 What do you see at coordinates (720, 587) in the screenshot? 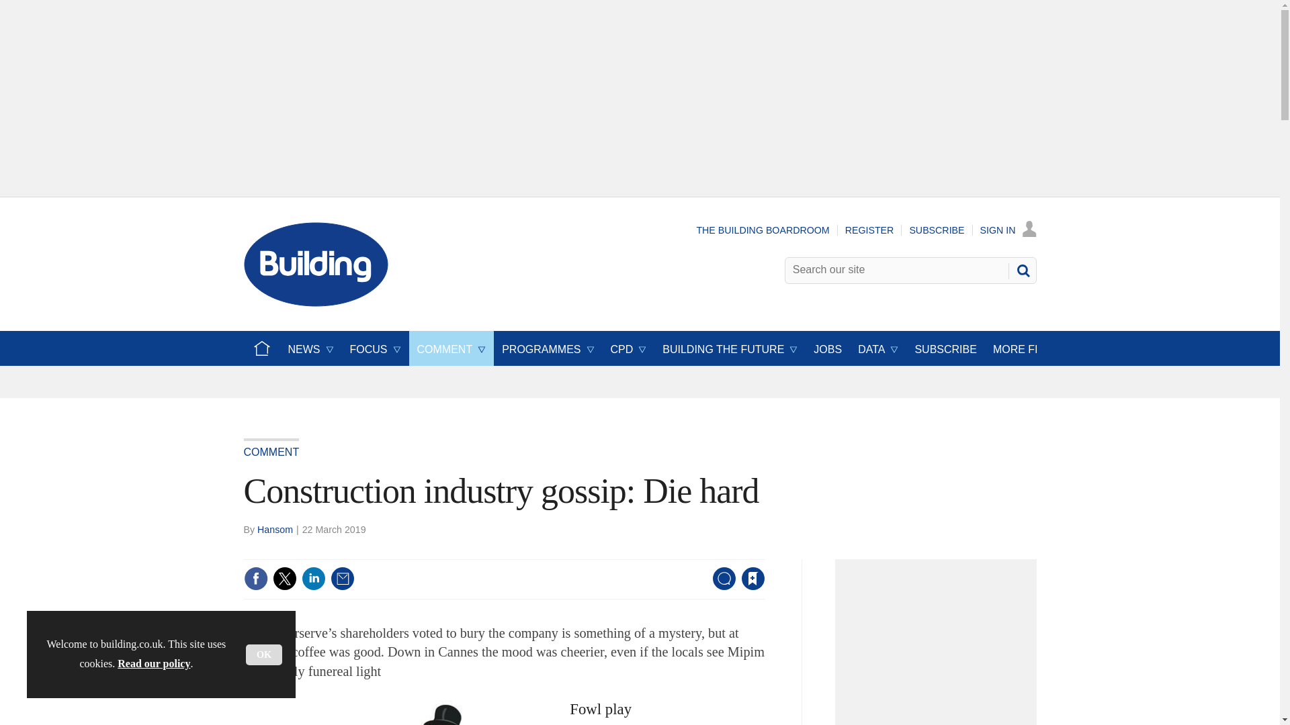
I see `No comments` at bounding box center [720, 587].